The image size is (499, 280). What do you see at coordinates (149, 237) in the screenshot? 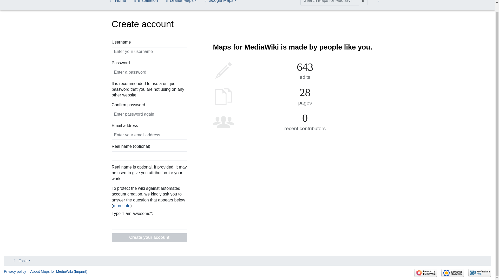
I see `Create your account` at bounding box center [149, 237].